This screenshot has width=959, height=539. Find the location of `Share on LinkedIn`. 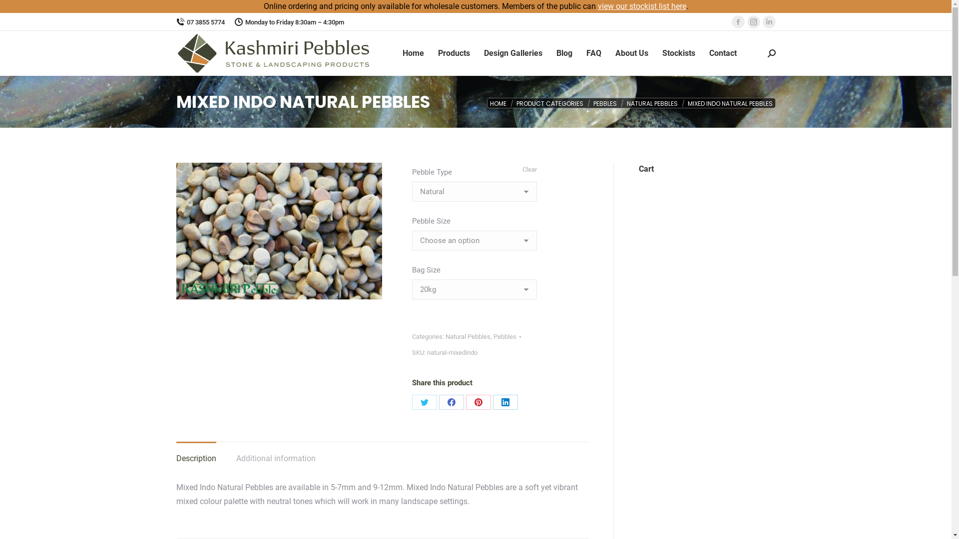

Share on LinkedIn is located at coordinates (505, 402).